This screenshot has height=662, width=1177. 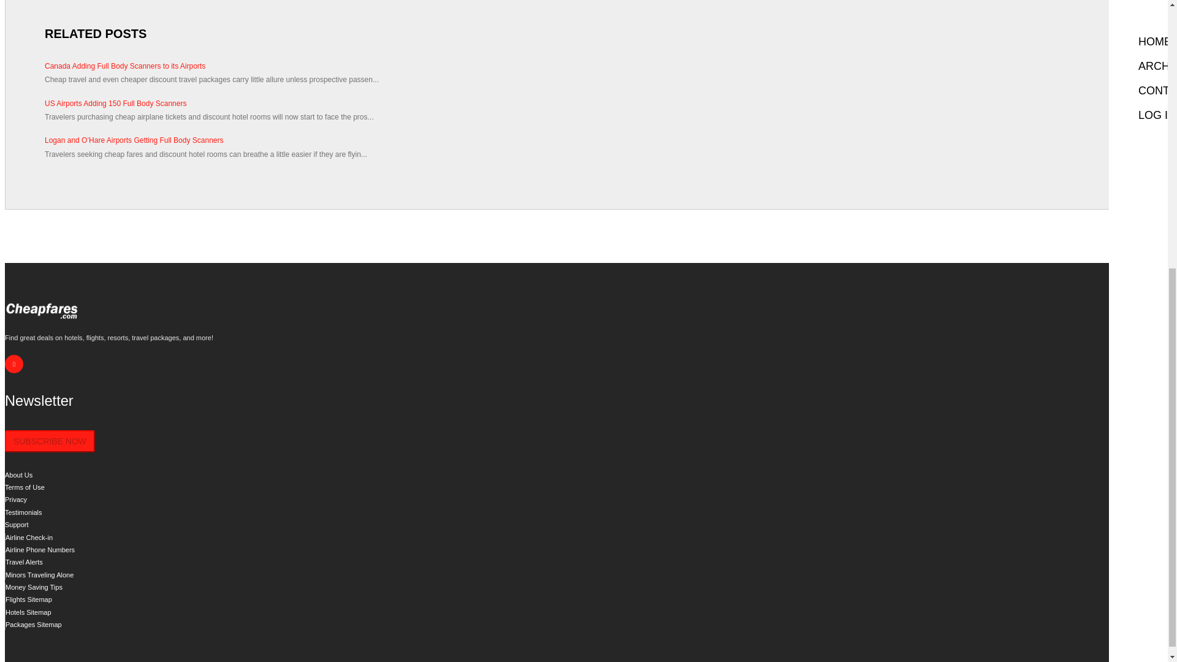 I want to click on Cheapfares travel logo, so click(x=42, y=312).